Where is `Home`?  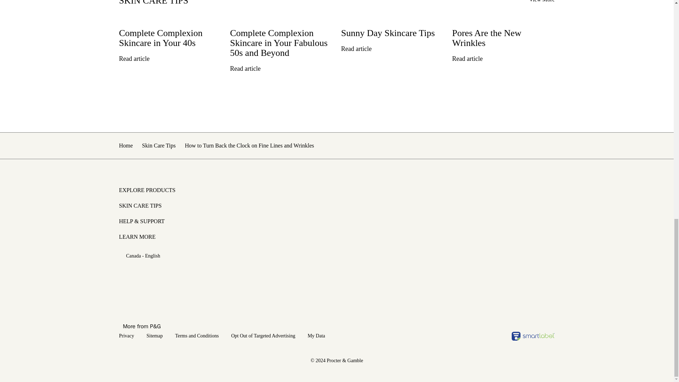 Home is located at coordinates (126, 146).